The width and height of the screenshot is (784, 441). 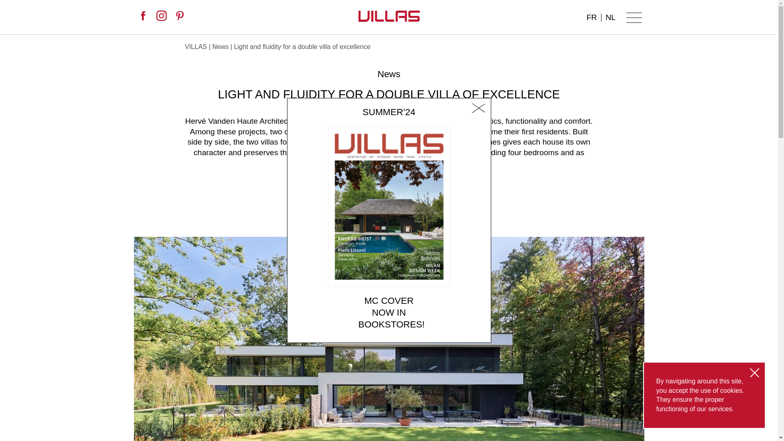 What do you see at coordinates (220, 47) in the screenshot?
I see `News` at bounding box center [220, 47].